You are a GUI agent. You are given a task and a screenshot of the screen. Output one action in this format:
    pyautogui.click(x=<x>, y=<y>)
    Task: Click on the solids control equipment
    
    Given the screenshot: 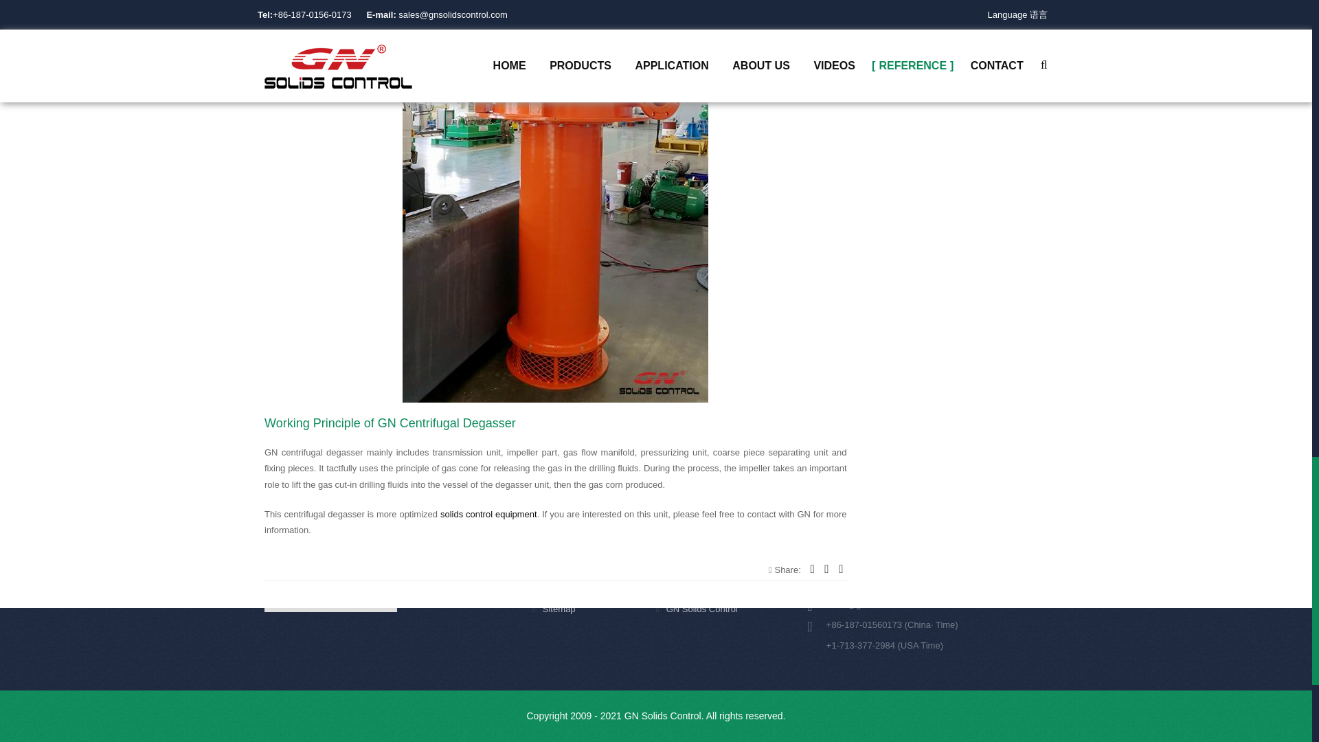 What is the action you would take?
    pyautogui.click(x=488, y=514)
    